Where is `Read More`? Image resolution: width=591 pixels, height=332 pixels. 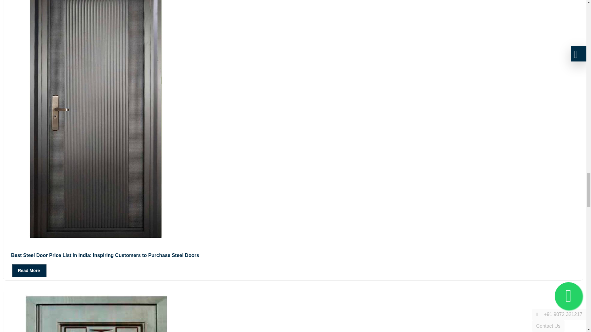 Read More is located at coordinates (29, 271).